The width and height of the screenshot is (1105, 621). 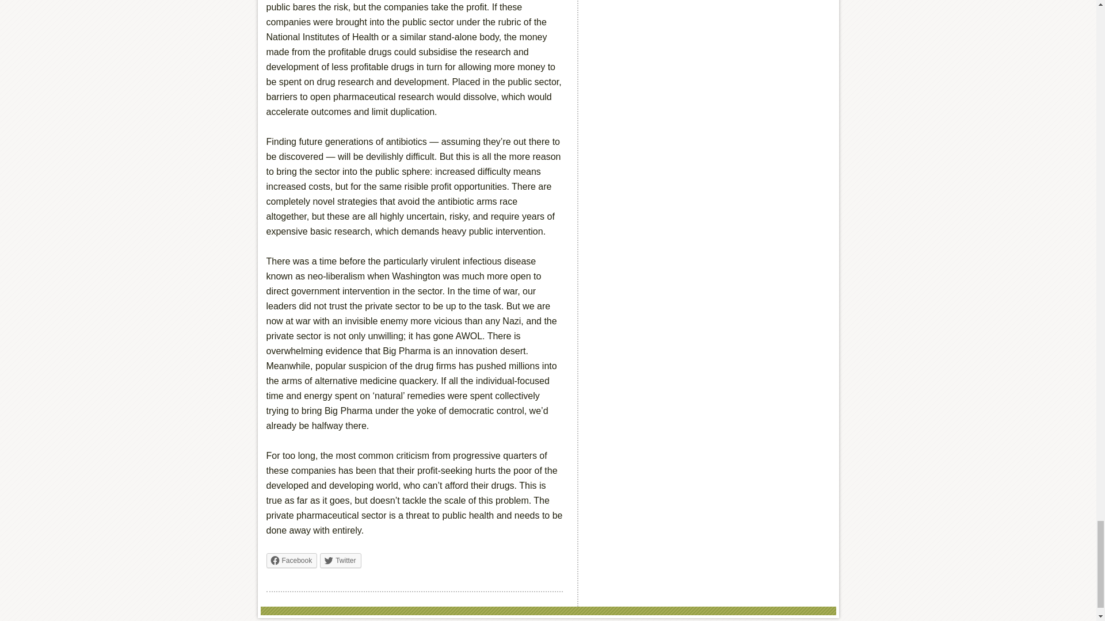 I want to click on Click to share on Facebook, so click(x=291, y=561).